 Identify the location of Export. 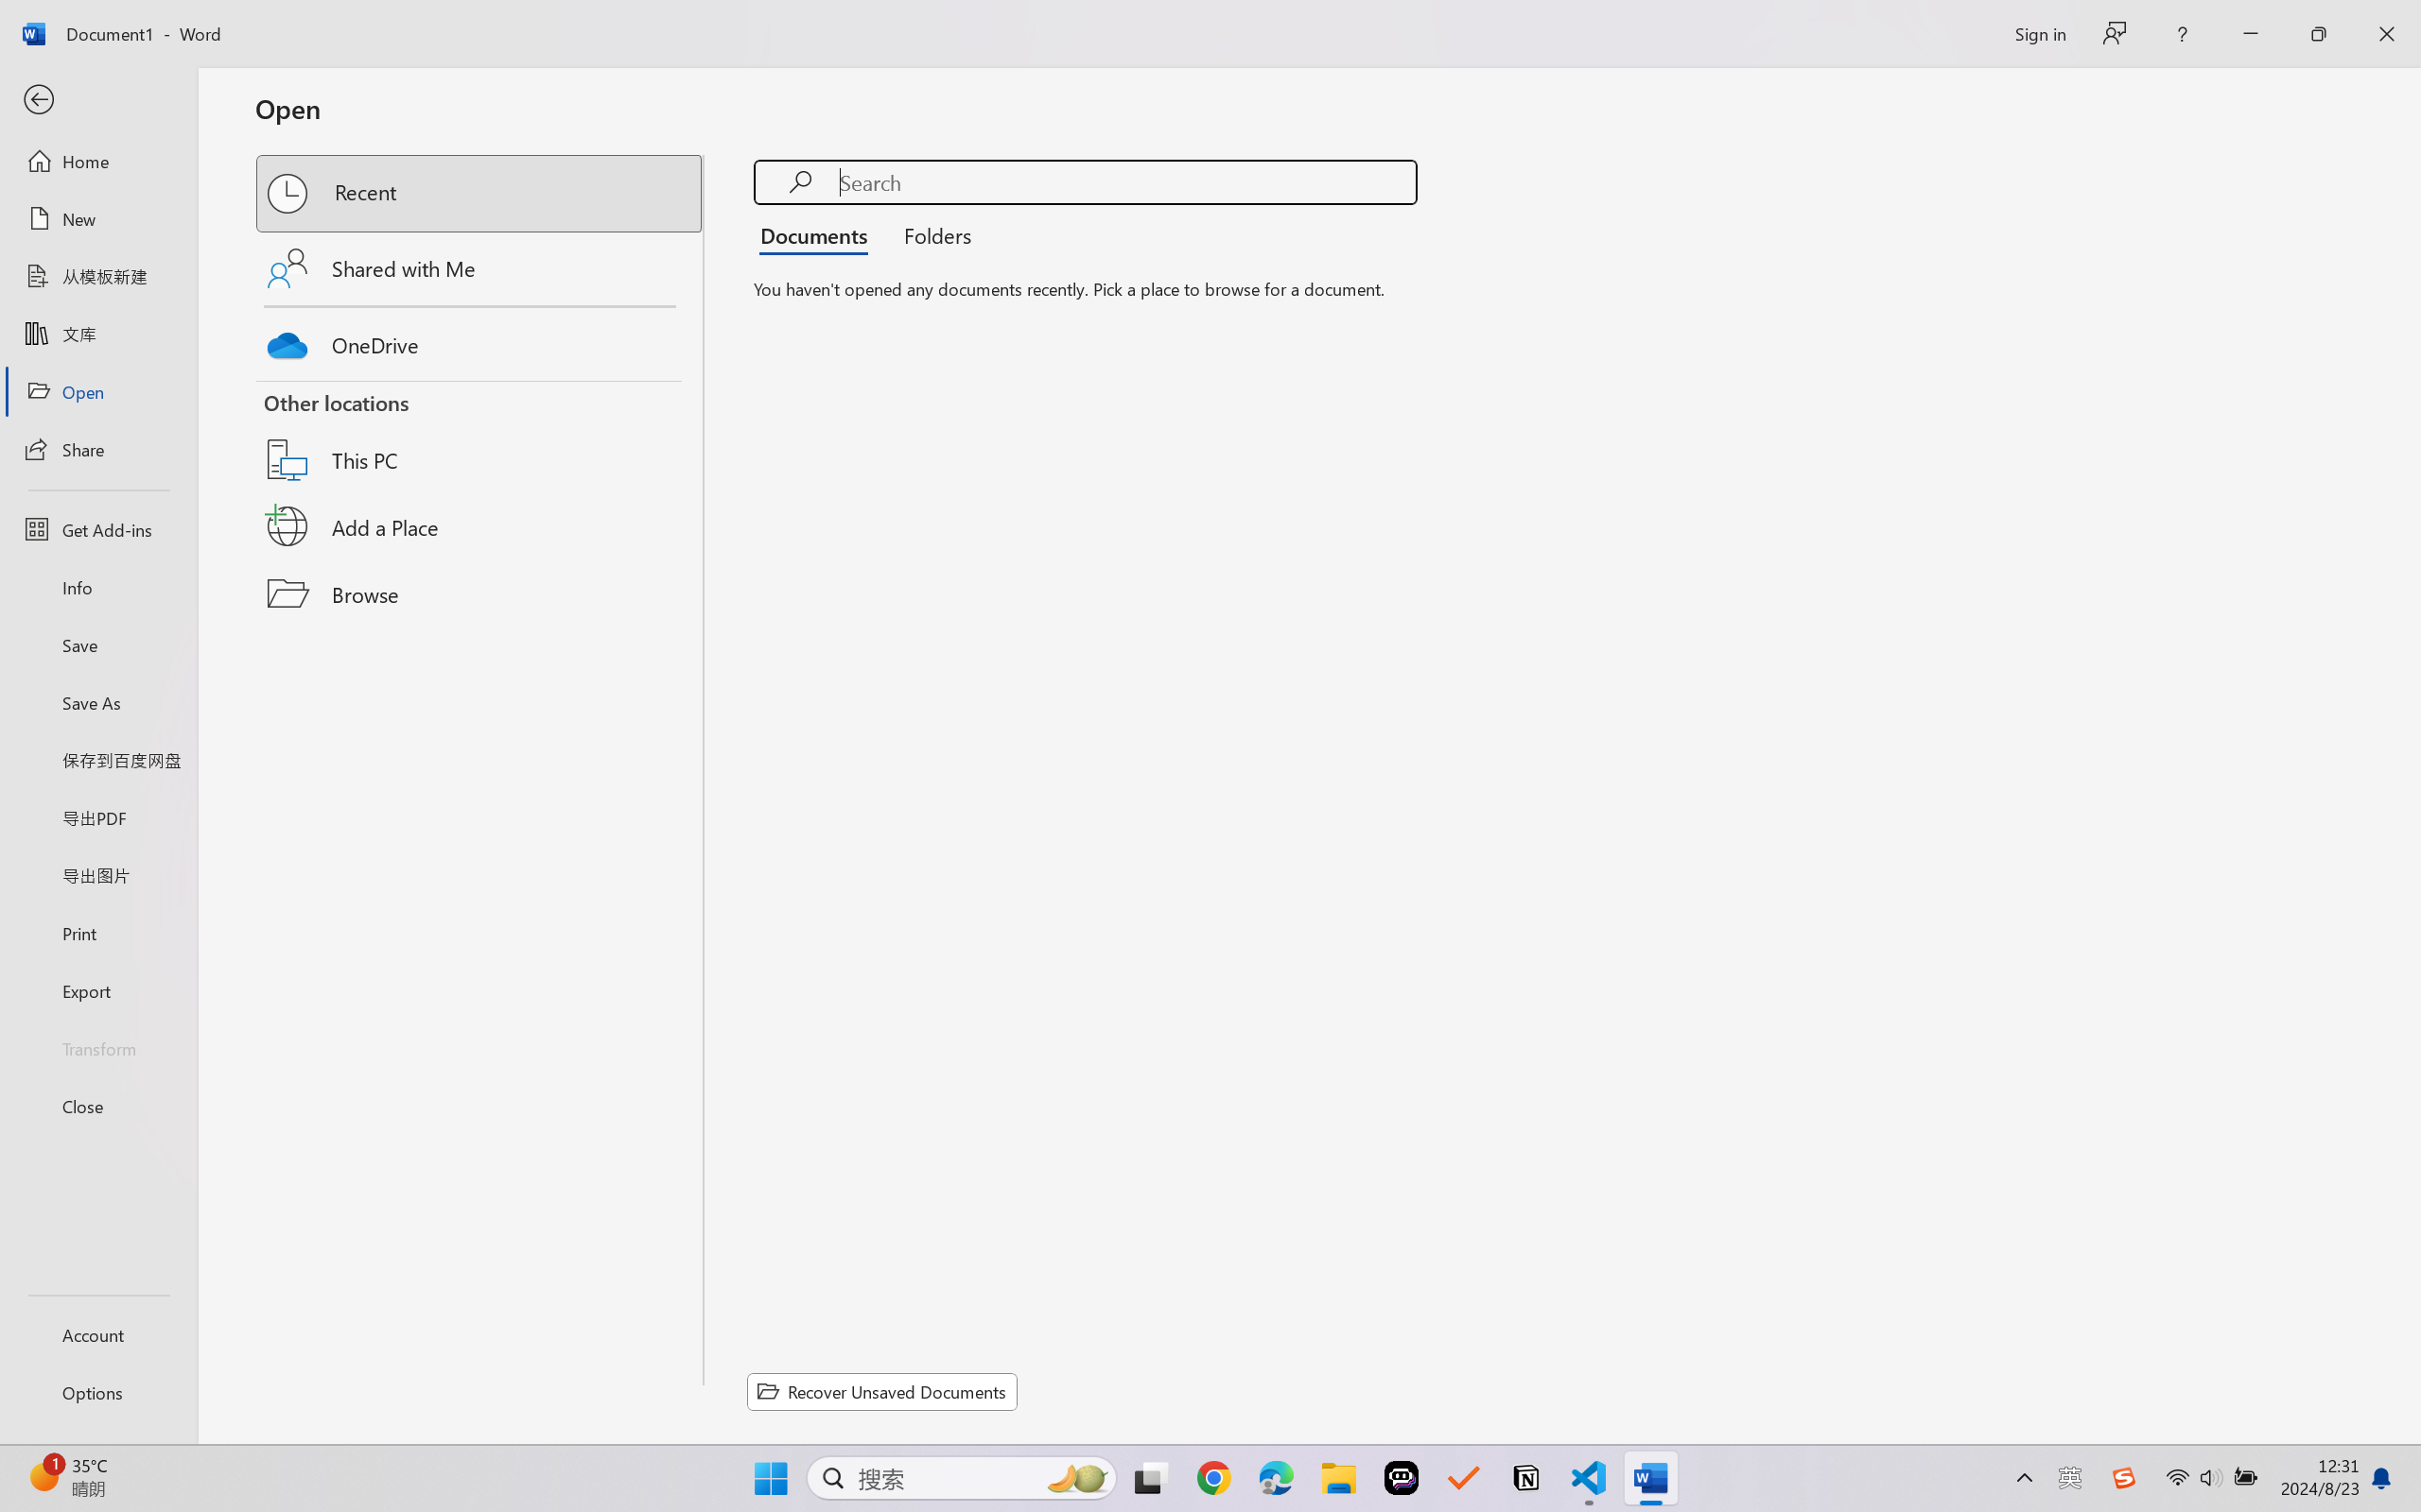
(98, 990).